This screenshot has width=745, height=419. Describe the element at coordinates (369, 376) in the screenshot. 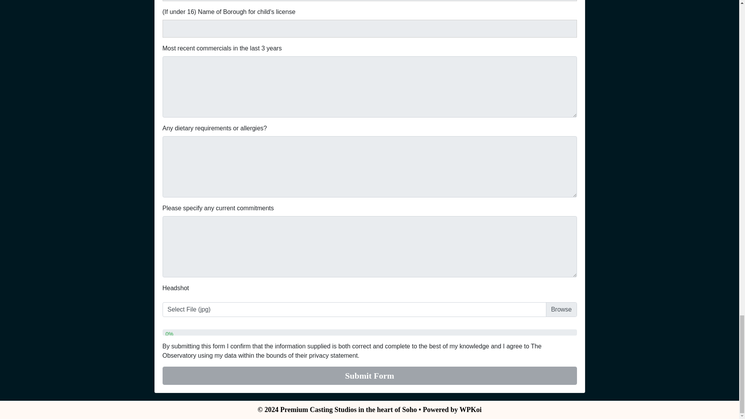

I see `Submit Form` at that location.